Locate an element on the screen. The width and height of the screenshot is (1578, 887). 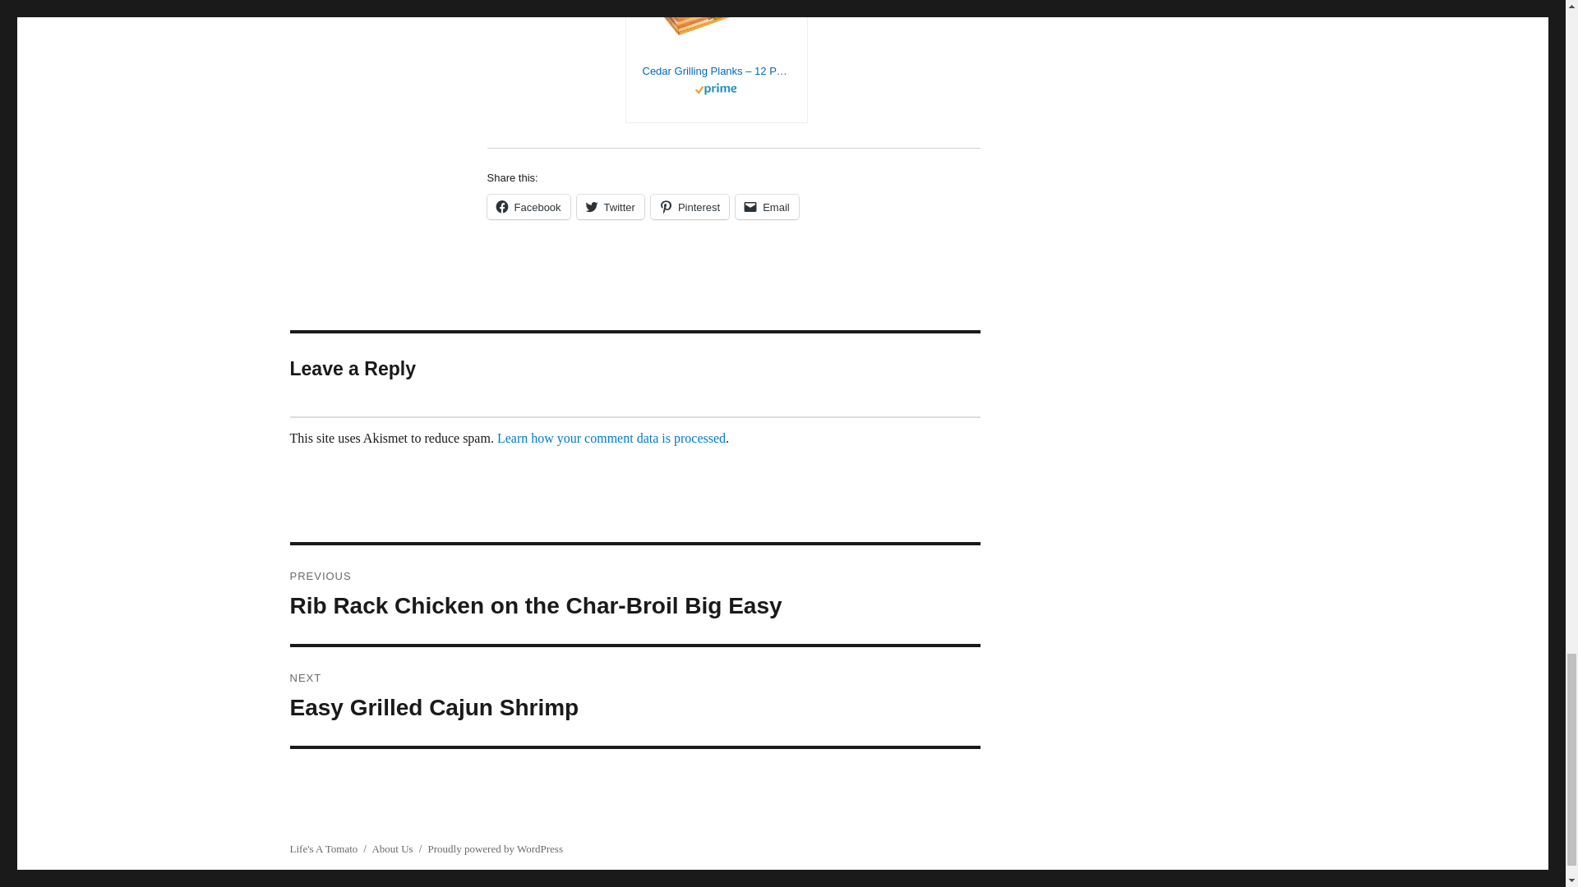
Twitter is located at coordinates (610, 206).